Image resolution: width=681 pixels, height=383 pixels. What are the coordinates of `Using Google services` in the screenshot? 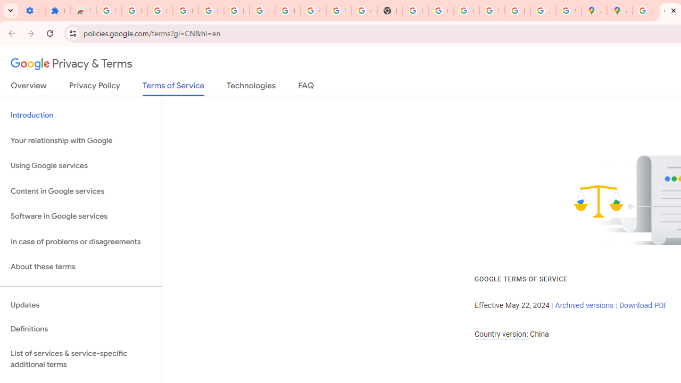 It's located at (81, 166).